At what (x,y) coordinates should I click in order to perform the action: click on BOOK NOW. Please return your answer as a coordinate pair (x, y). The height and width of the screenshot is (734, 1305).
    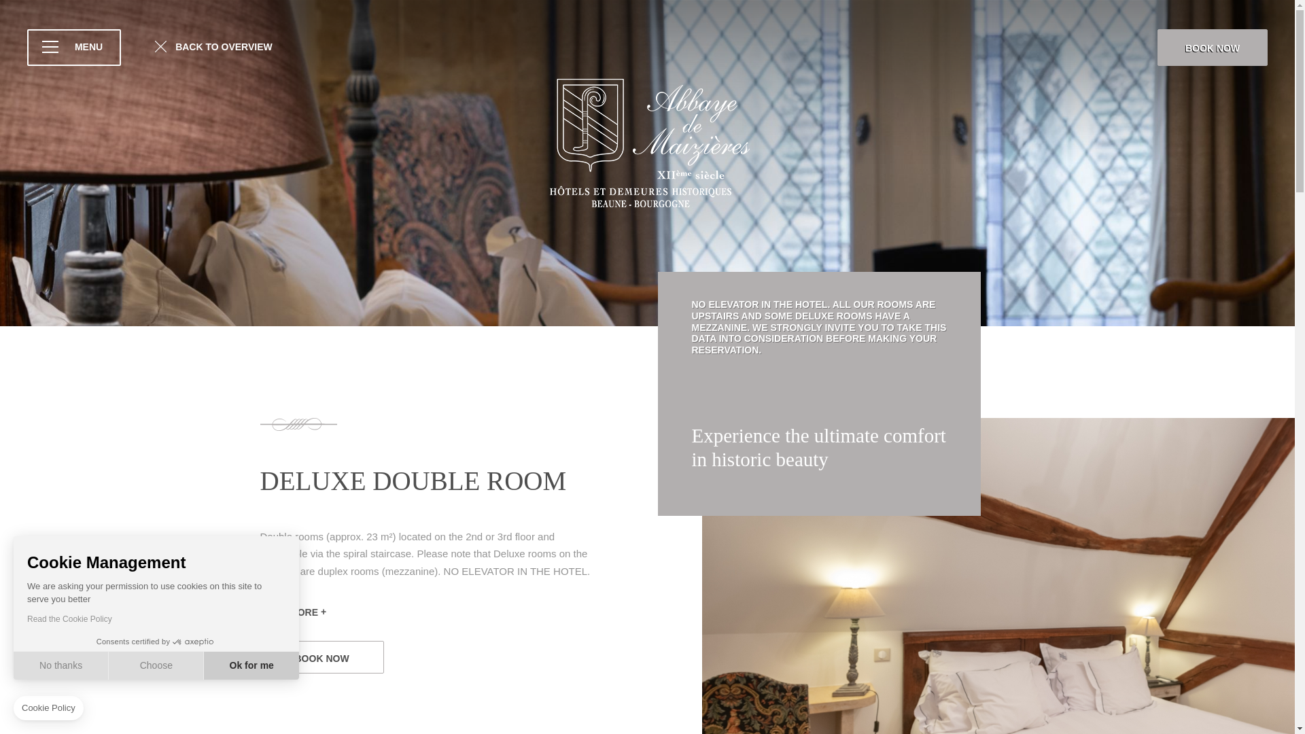
    Looking at the image, I should click on (1213, 48).